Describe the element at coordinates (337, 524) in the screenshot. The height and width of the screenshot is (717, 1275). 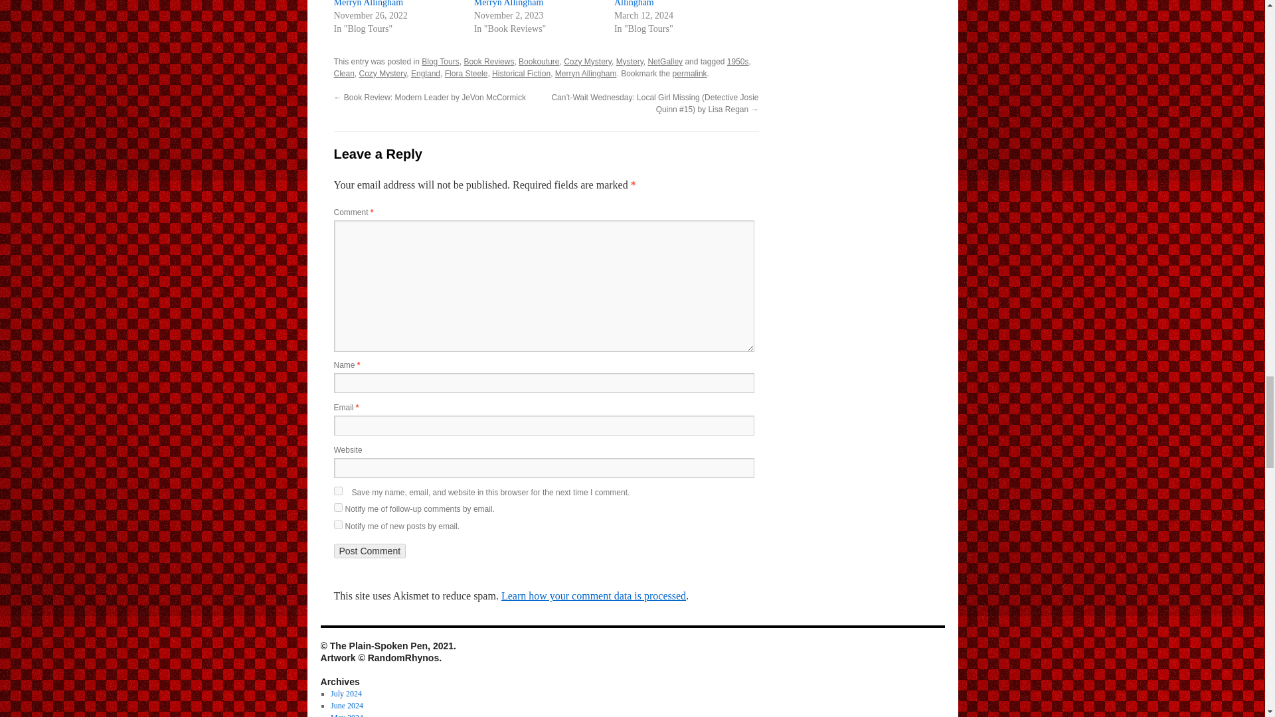
I see `subscribe` at that location.